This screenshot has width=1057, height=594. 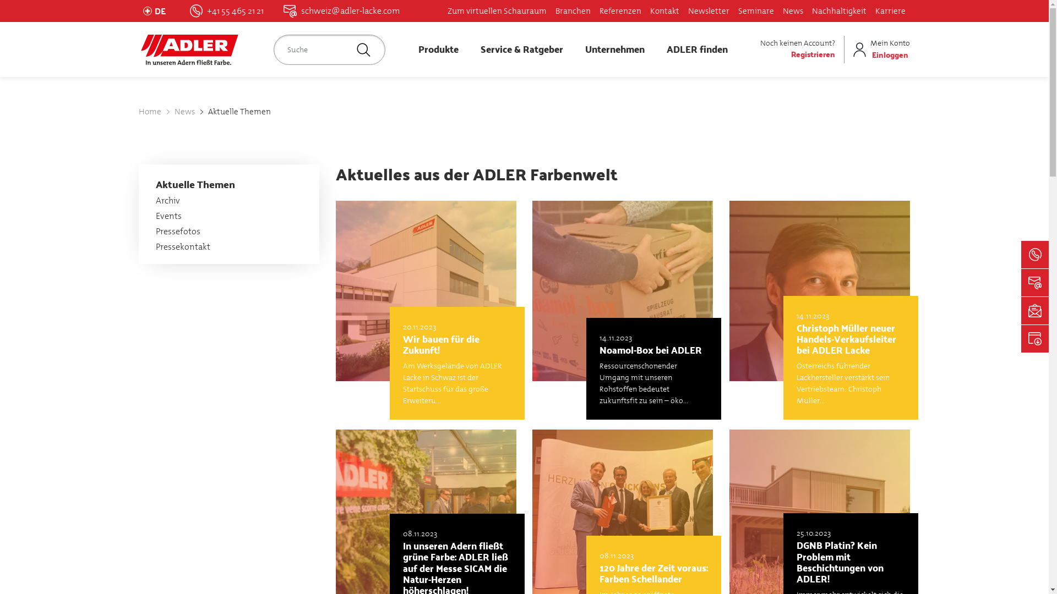 I want to click on Archiv, so click(x=168, y=200).